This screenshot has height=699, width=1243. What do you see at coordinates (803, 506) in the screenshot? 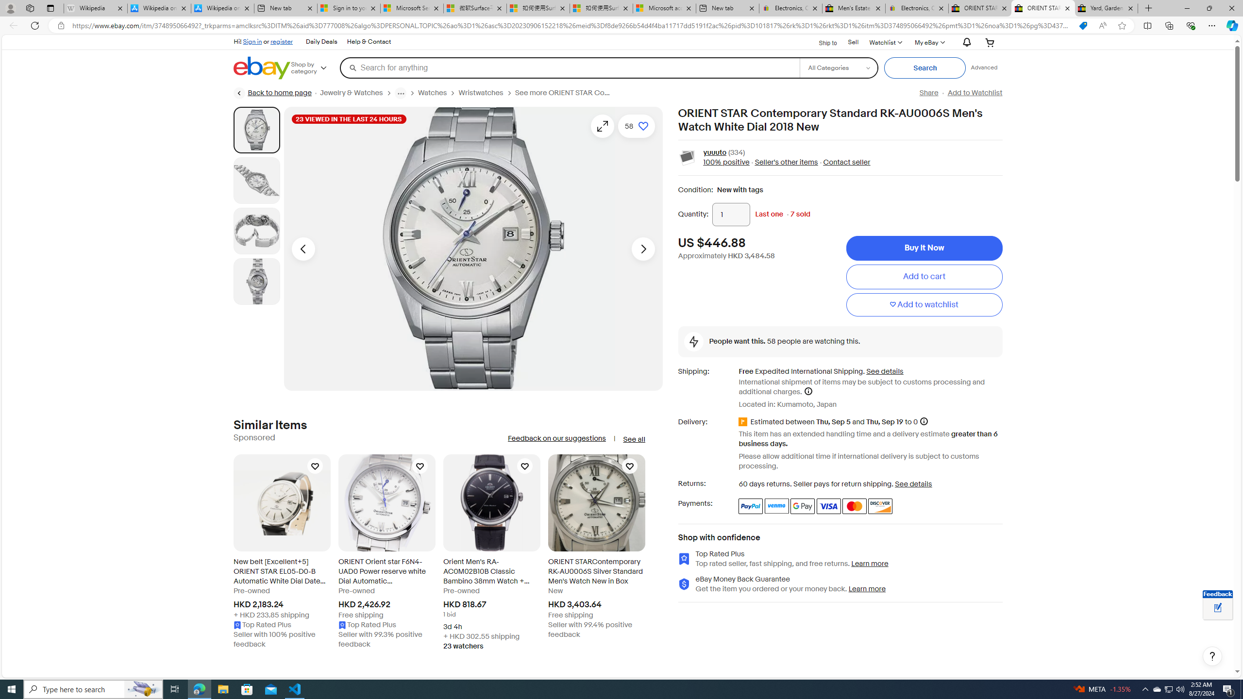
I see `Google Pay` at bounding box center [803, 506].